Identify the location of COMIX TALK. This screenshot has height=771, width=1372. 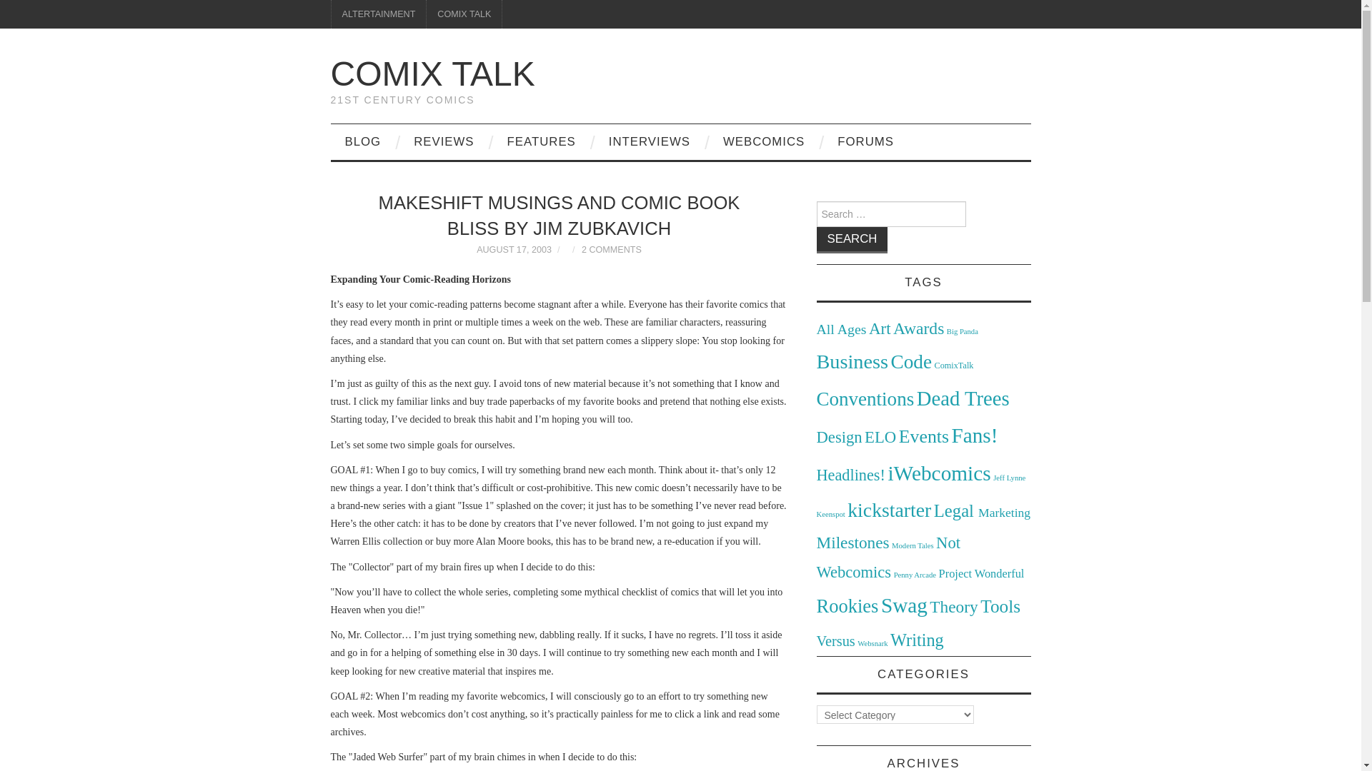
(464, 14).